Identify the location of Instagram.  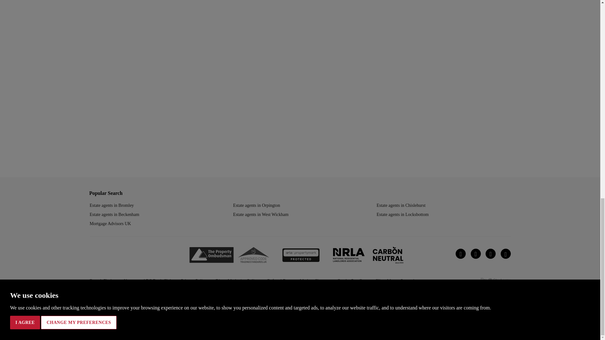
(490, 253).